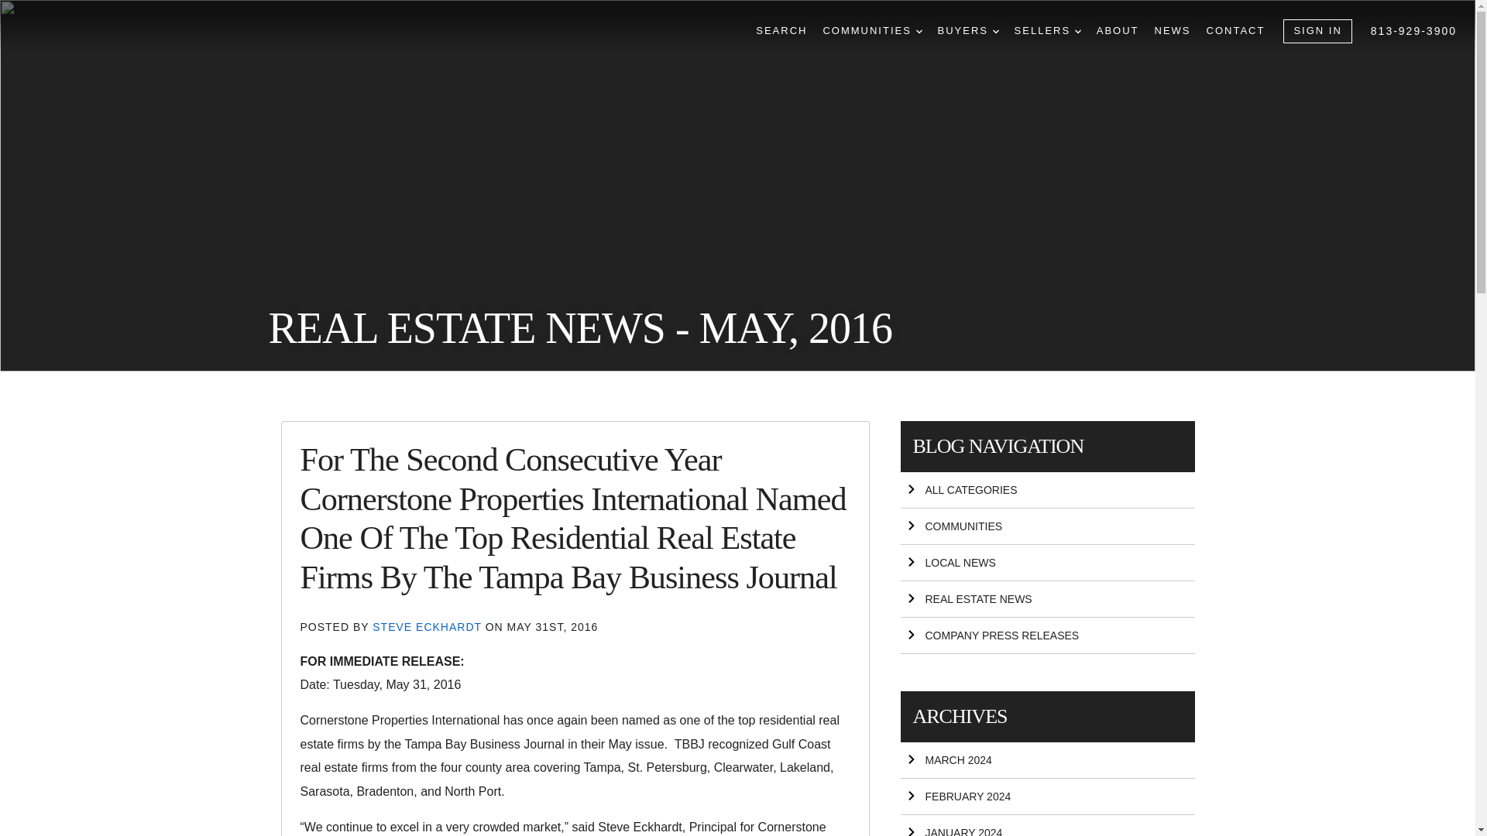 This screenshot has height=836, width=1487. Describe the element at coordinates (781, 31) in the screenshot. I see `SEARCH` at that location.